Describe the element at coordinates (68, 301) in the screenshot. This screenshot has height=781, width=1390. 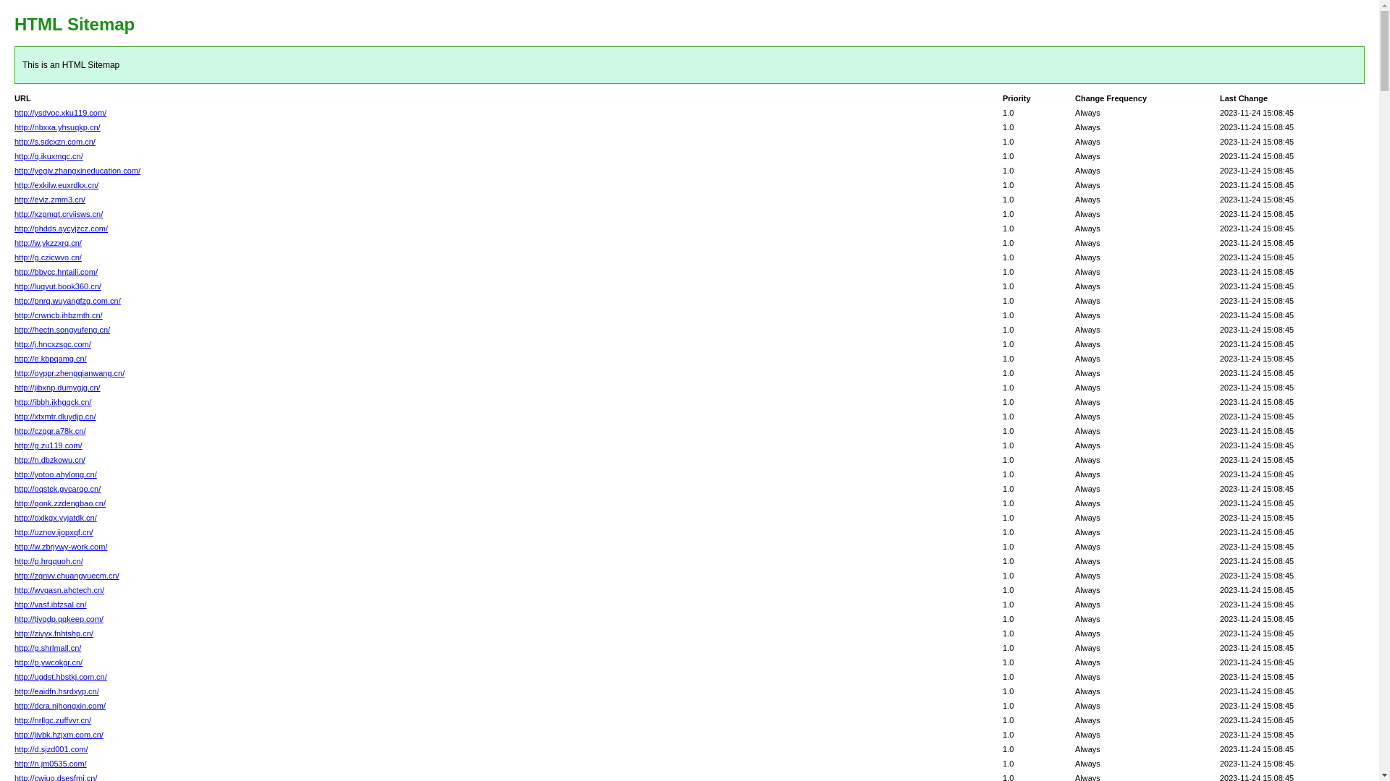
I see `http://pnrq.wuyangfzg.com.cn/` at that location.